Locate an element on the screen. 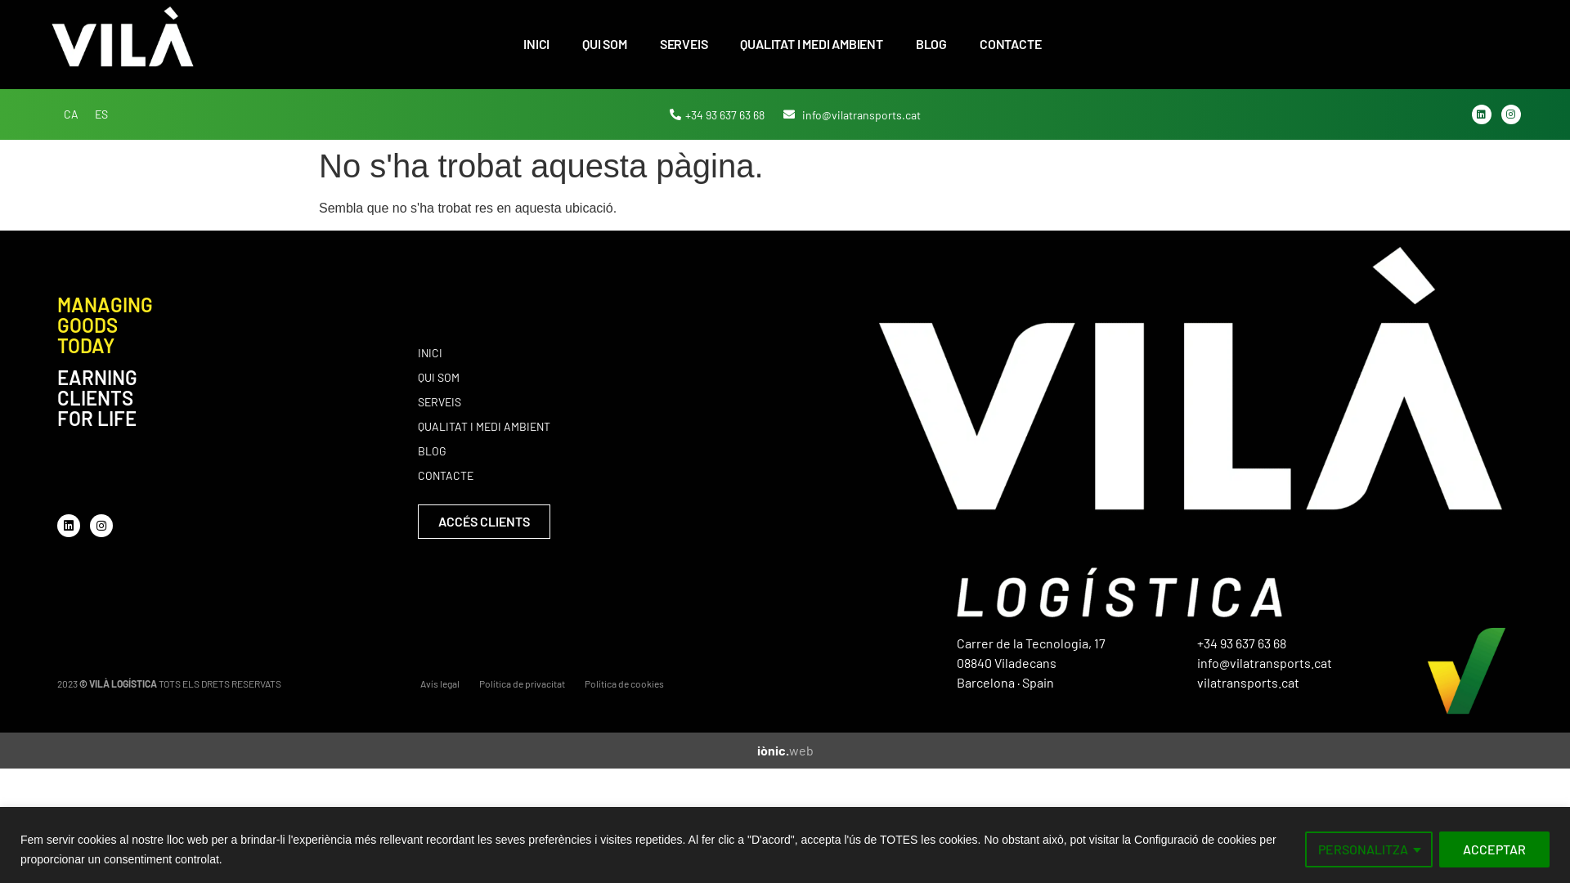 Image resolution: width=1570 pixels, height=883 pixels. CONTACTE is located at coordinates (640, 476).